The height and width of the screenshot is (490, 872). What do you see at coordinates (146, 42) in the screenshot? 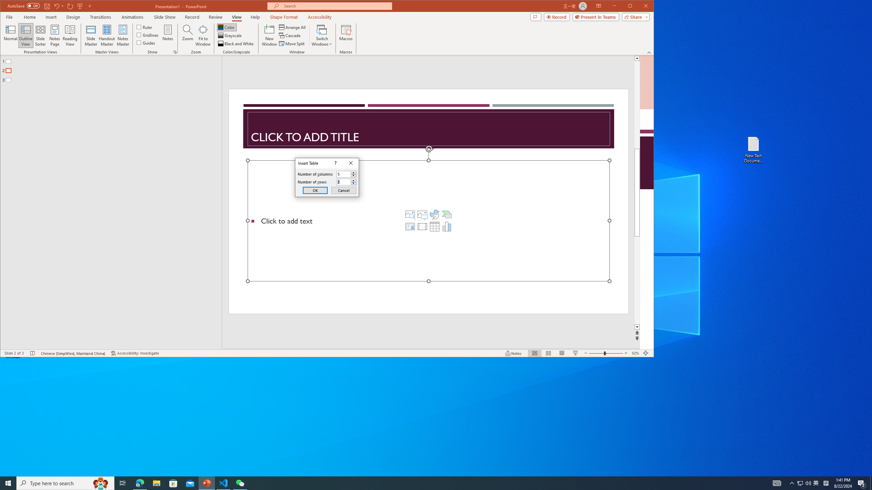
I see `Guides` at bounding box center [146, 42].